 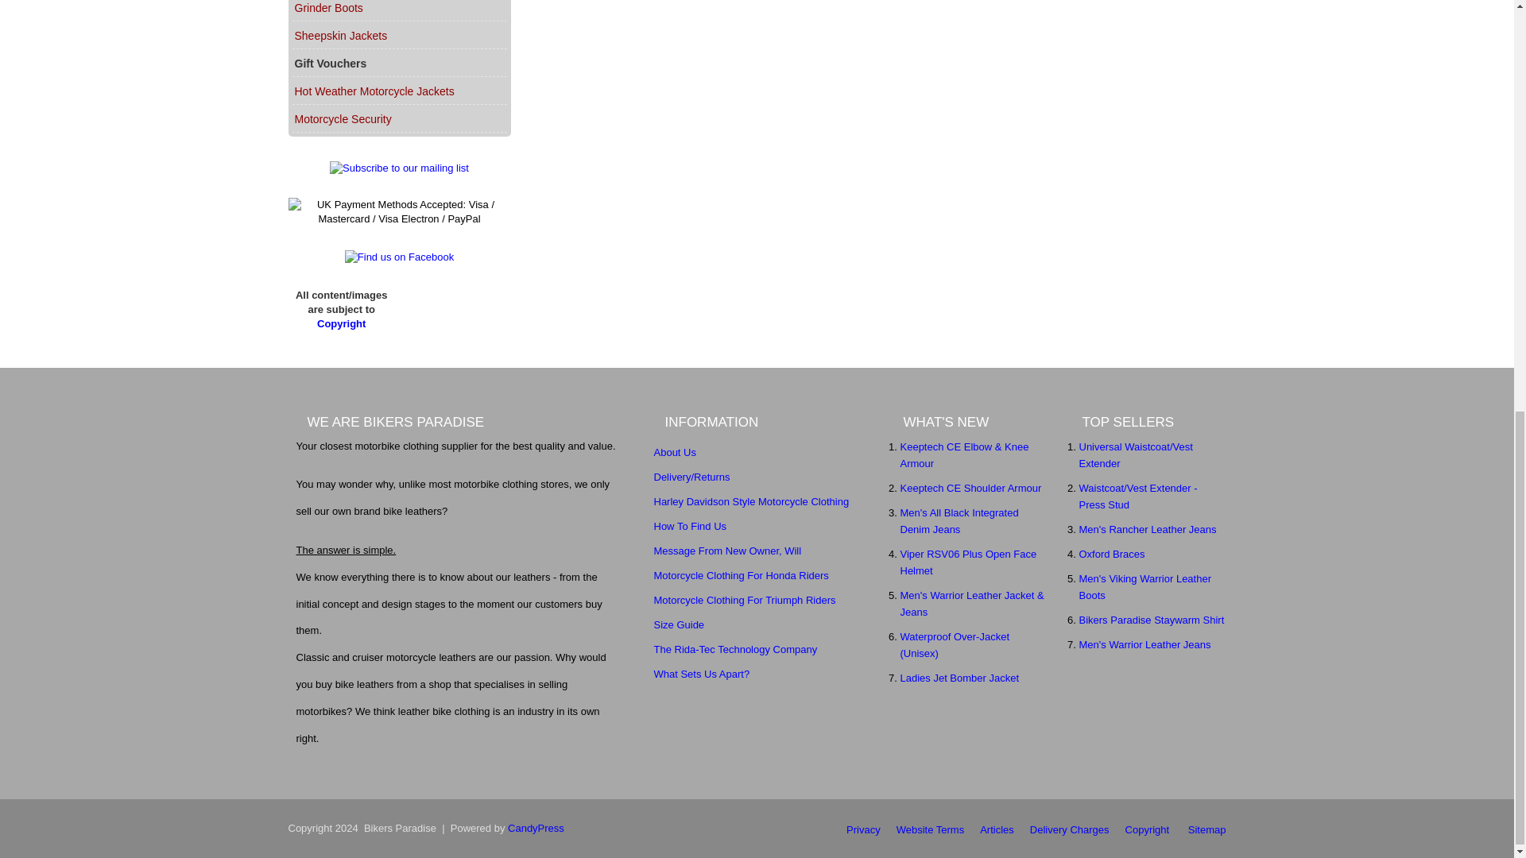 I want to click on Copyright, so click(x=1148, y=829).